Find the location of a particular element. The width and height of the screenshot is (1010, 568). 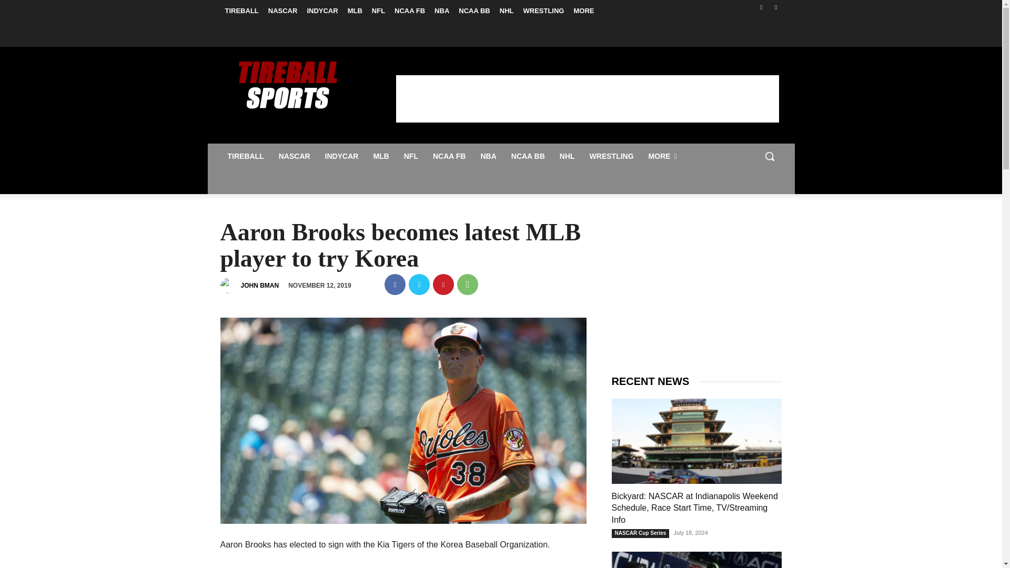

MLB is located at coordinates (355, 11).